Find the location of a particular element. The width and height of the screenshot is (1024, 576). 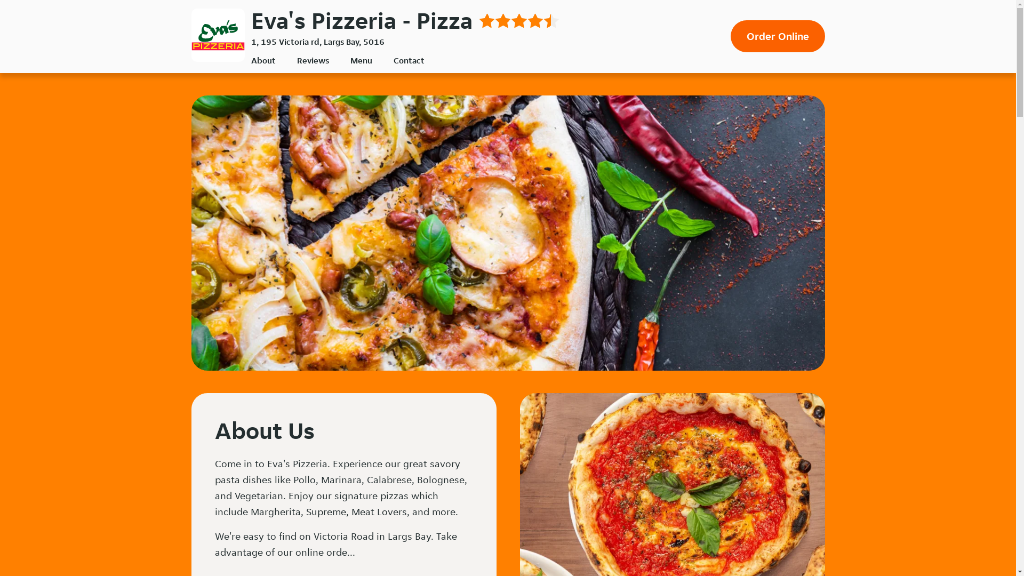

Eva's Pizzeria is located at coordinates (218, 35).